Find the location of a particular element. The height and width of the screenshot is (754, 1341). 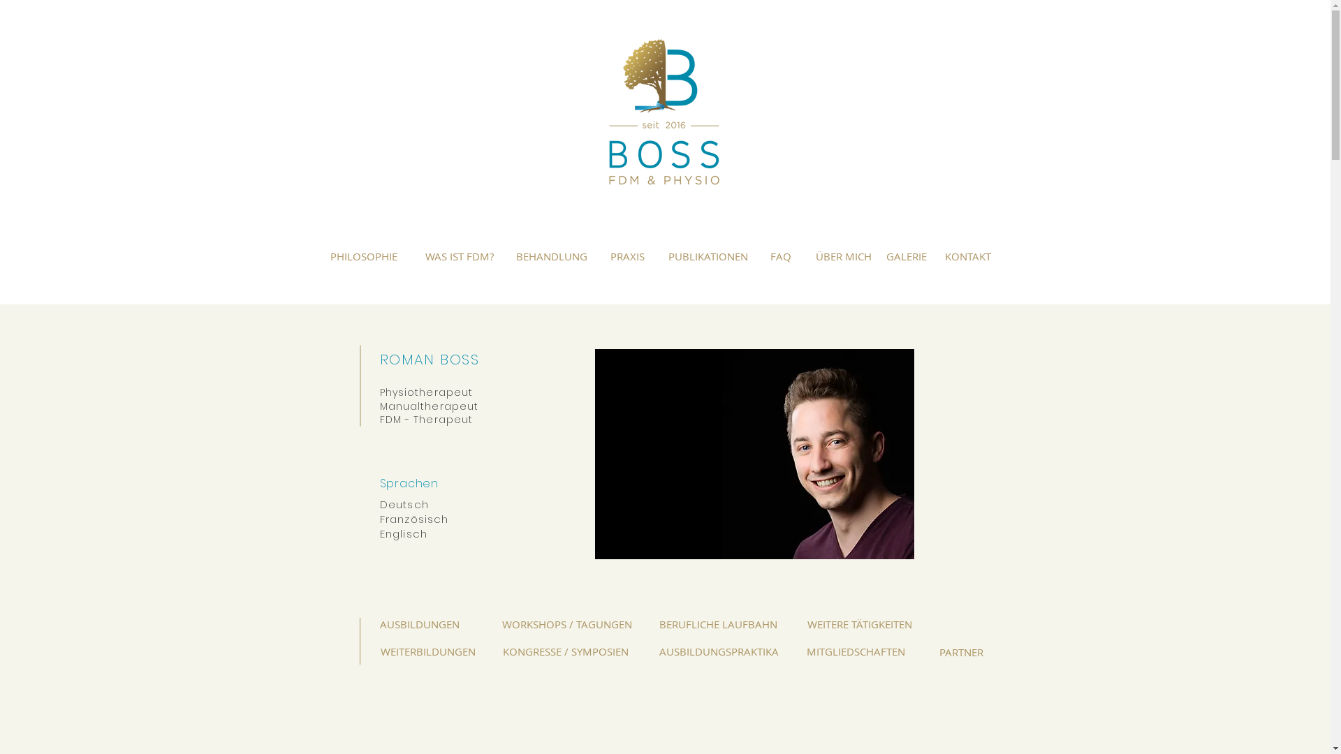

PARTNER is located at coordinates (961, 652).